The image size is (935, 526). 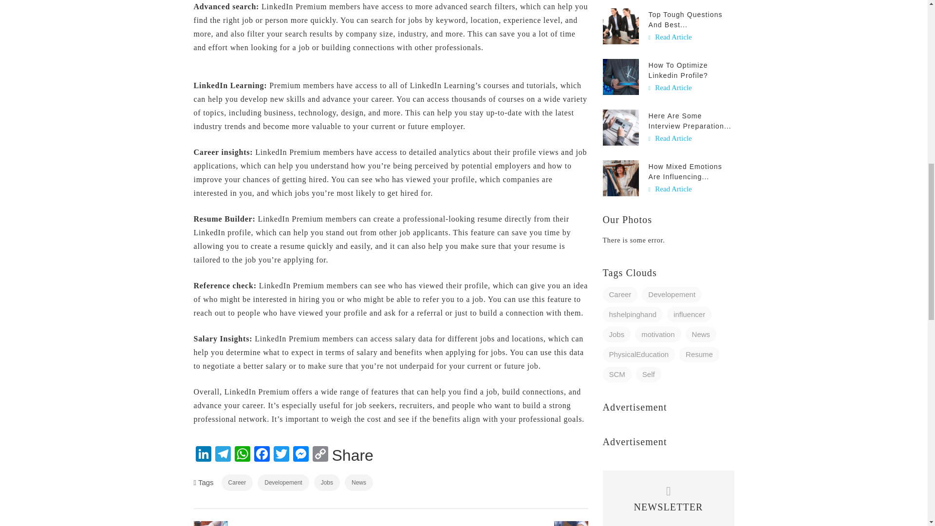 What do you see at coordinates (300, 455) in the screenshot?
I see `Messenger` at bounding box center [300, 455].